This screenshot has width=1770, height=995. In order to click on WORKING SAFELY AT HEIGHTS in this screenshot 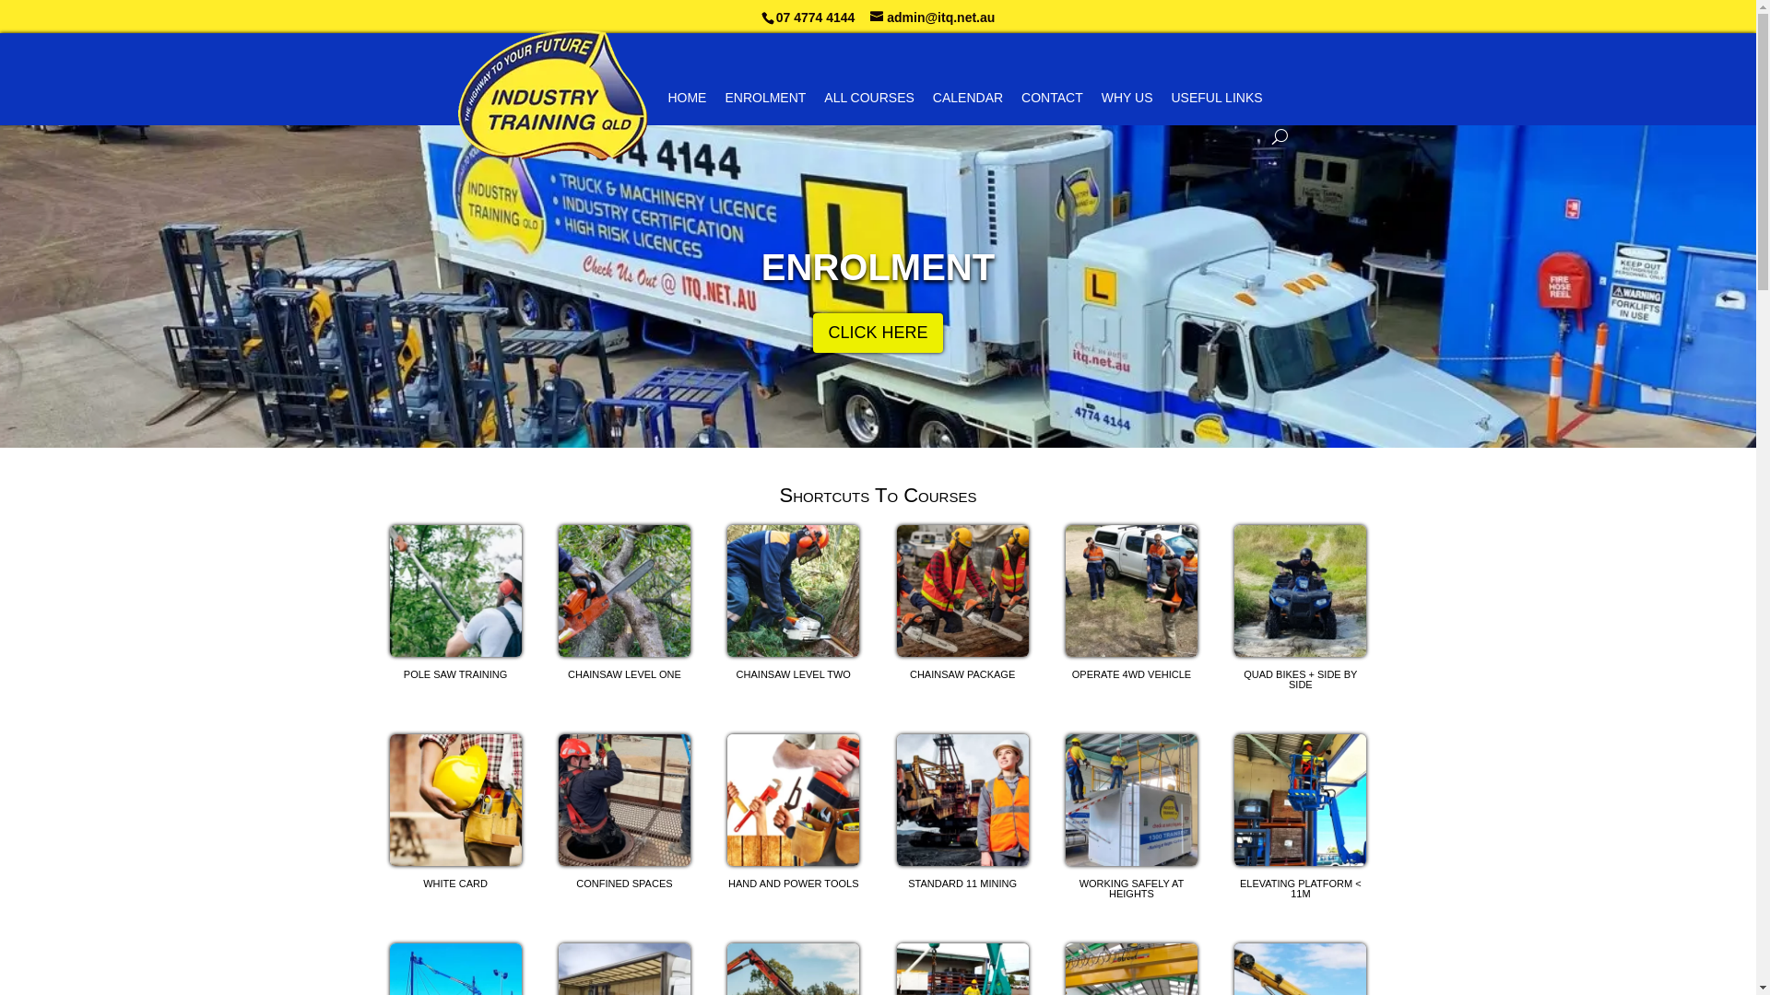, I will do `click(1132, 820)`.